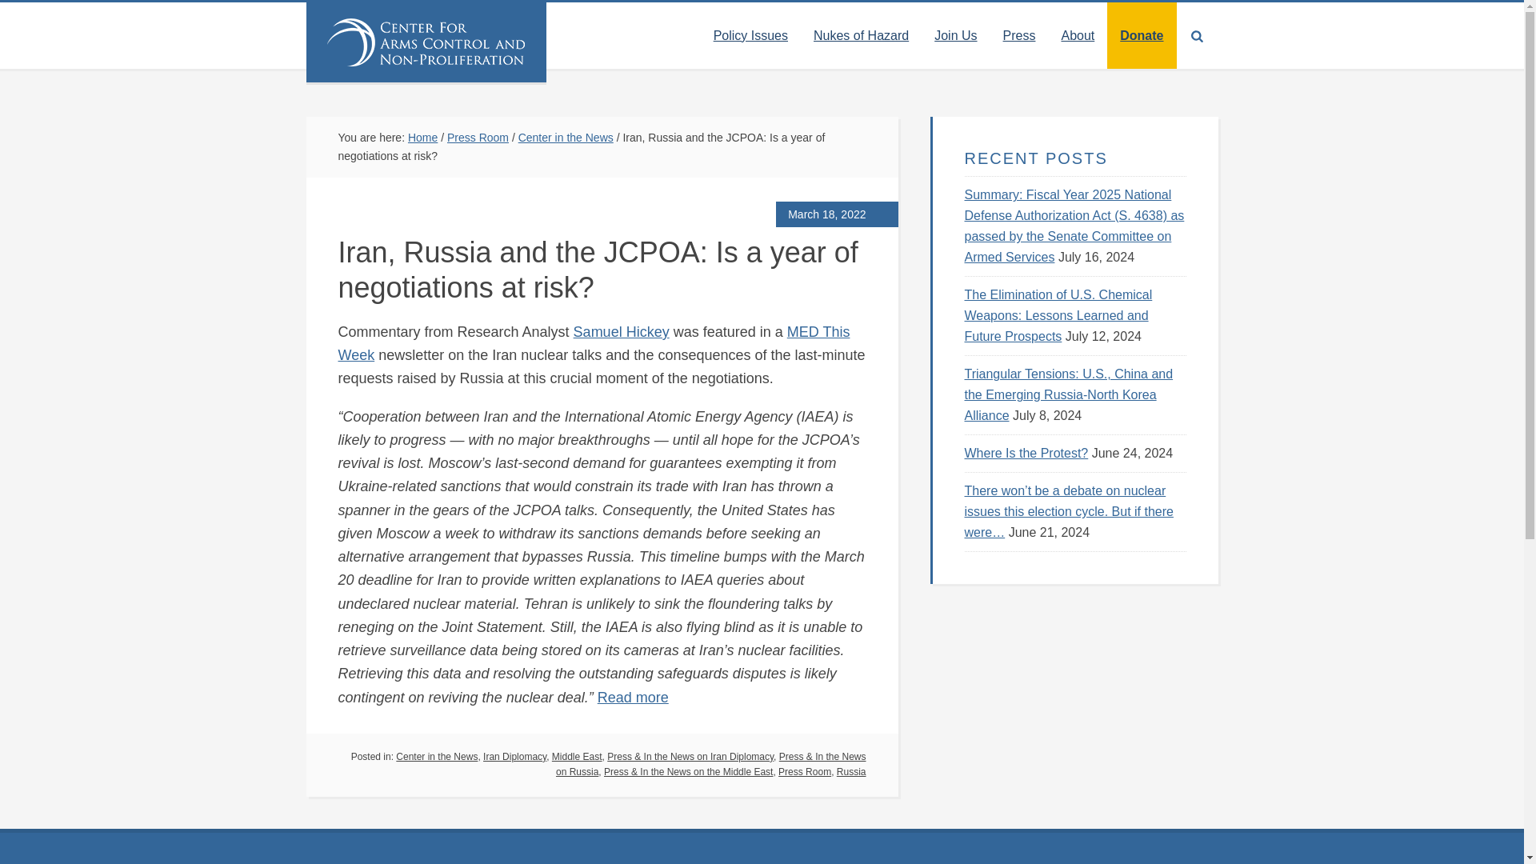 This screenshot has width=1536, height=864. What do you see at coordinates (426, 42) in the screenshot?
I see `CENTER FOR ARMS CONTROL AND NON-PROLIFERATION` at bounding box center [426, 42].